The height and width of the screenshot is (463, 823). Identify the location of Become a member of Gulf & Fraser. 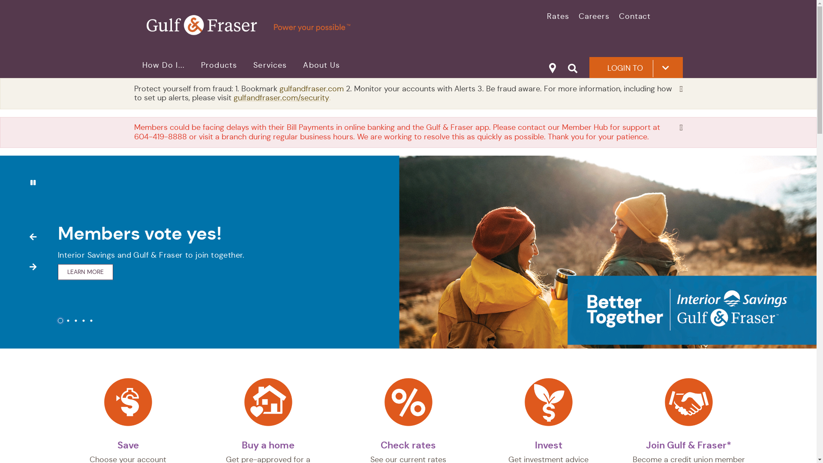
(688, 402).